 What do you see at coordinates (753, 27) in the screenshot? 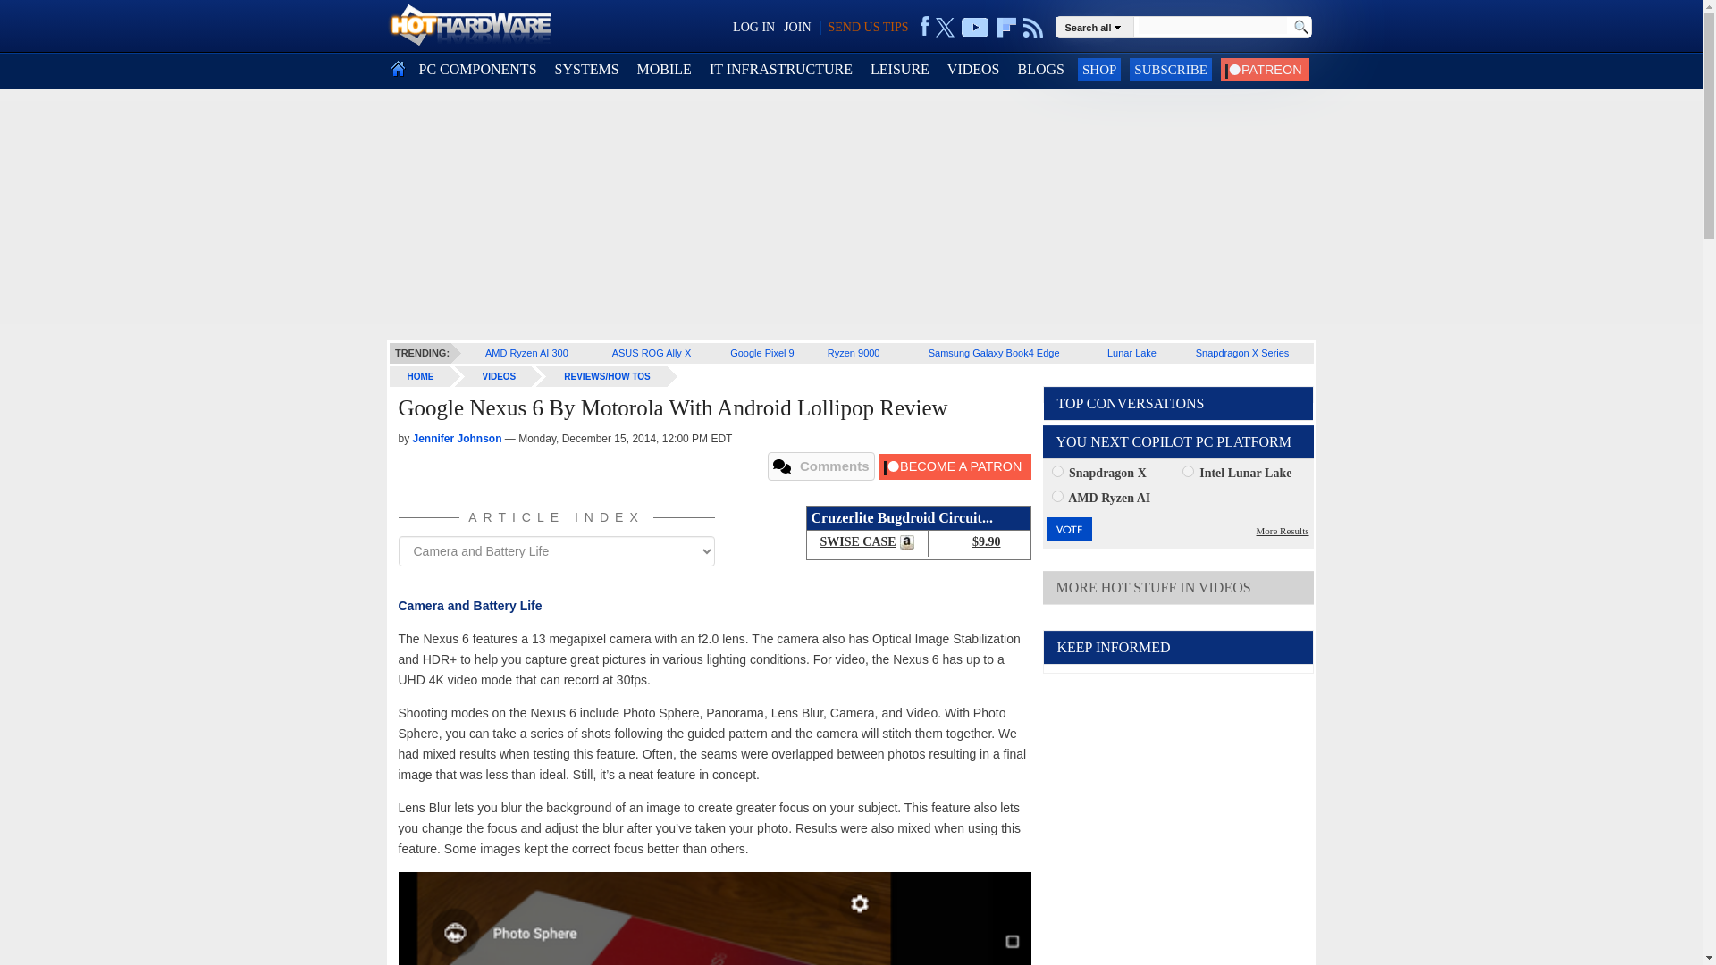
I see `LOG IN` at bounding box center [753, 27].